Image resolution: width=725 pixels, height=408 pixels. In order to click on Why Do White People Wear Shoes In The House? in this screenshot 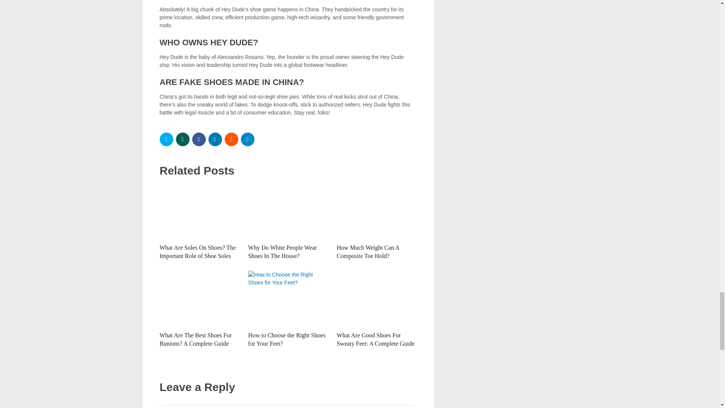, I will do `click(282, 252)`.